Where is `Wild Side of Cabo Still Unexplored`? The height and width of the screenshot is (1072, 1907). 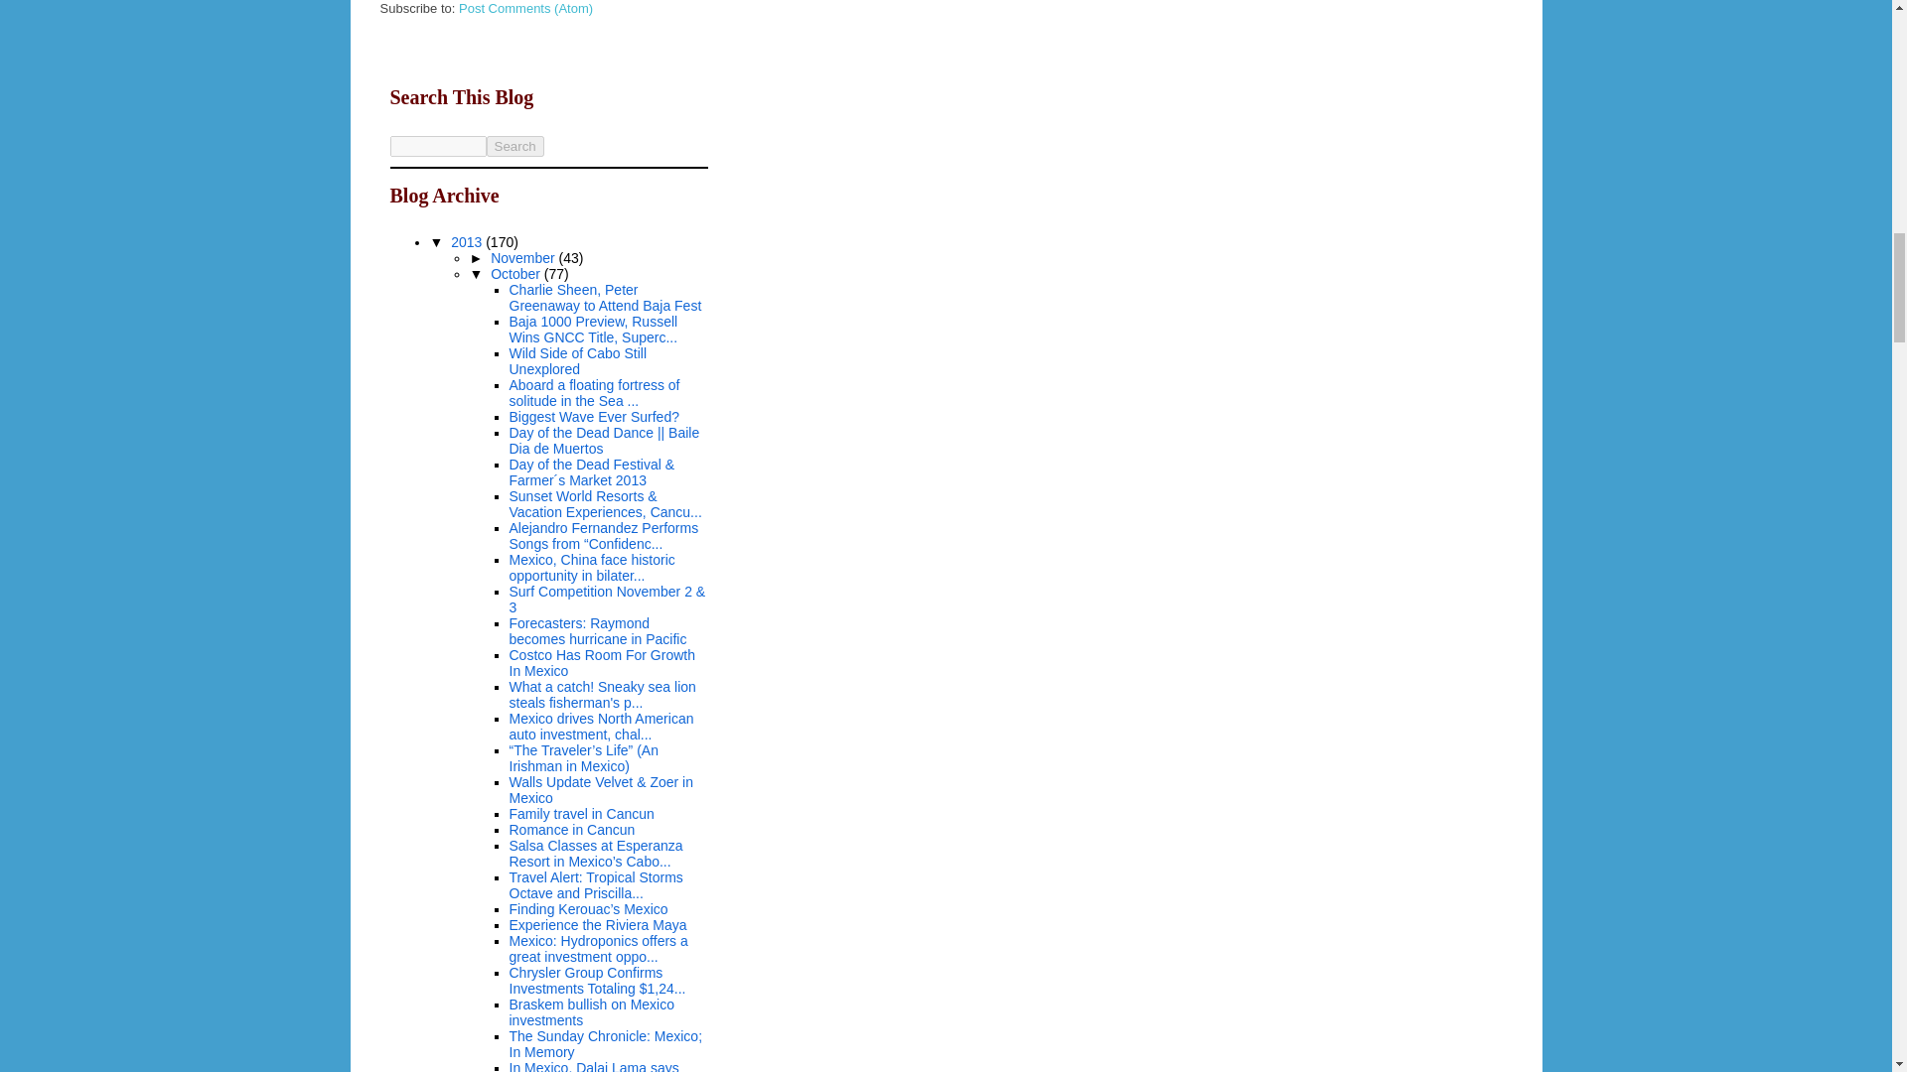 Wild Side of Cabo Still Unexplored is located at coordinates (577, 361).